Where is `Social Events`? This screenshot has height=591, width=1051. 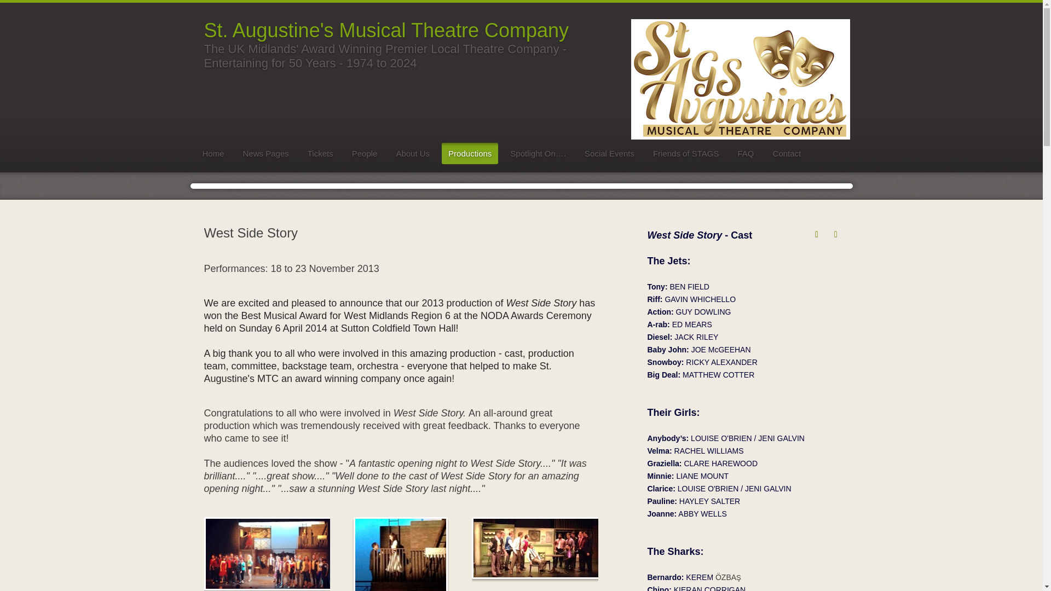
Social Events is located at coordinates (610, 153).